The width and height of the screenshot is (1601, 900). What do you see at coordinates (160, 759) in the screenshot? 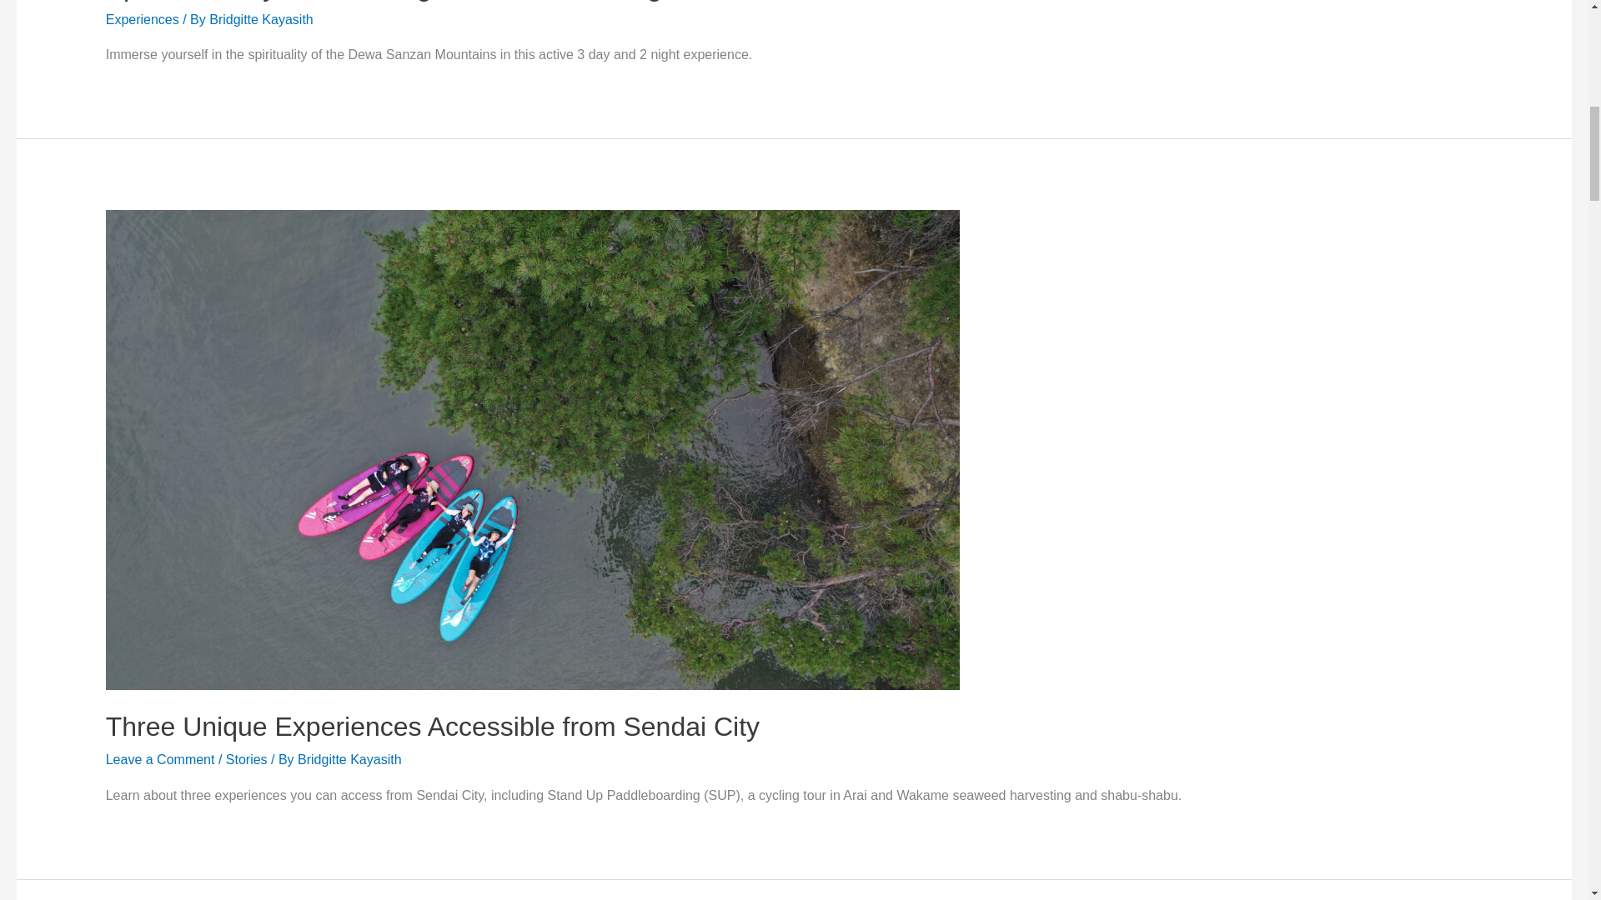
I see `Leave a Comment` at bounding box center [160, 759].